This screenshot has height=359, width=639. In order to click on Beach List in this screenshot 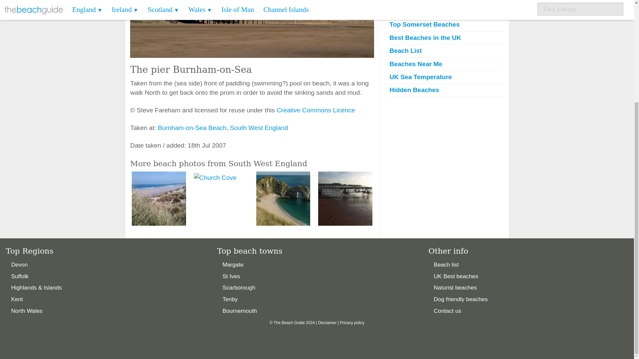, I will do `click(446, 51)`.